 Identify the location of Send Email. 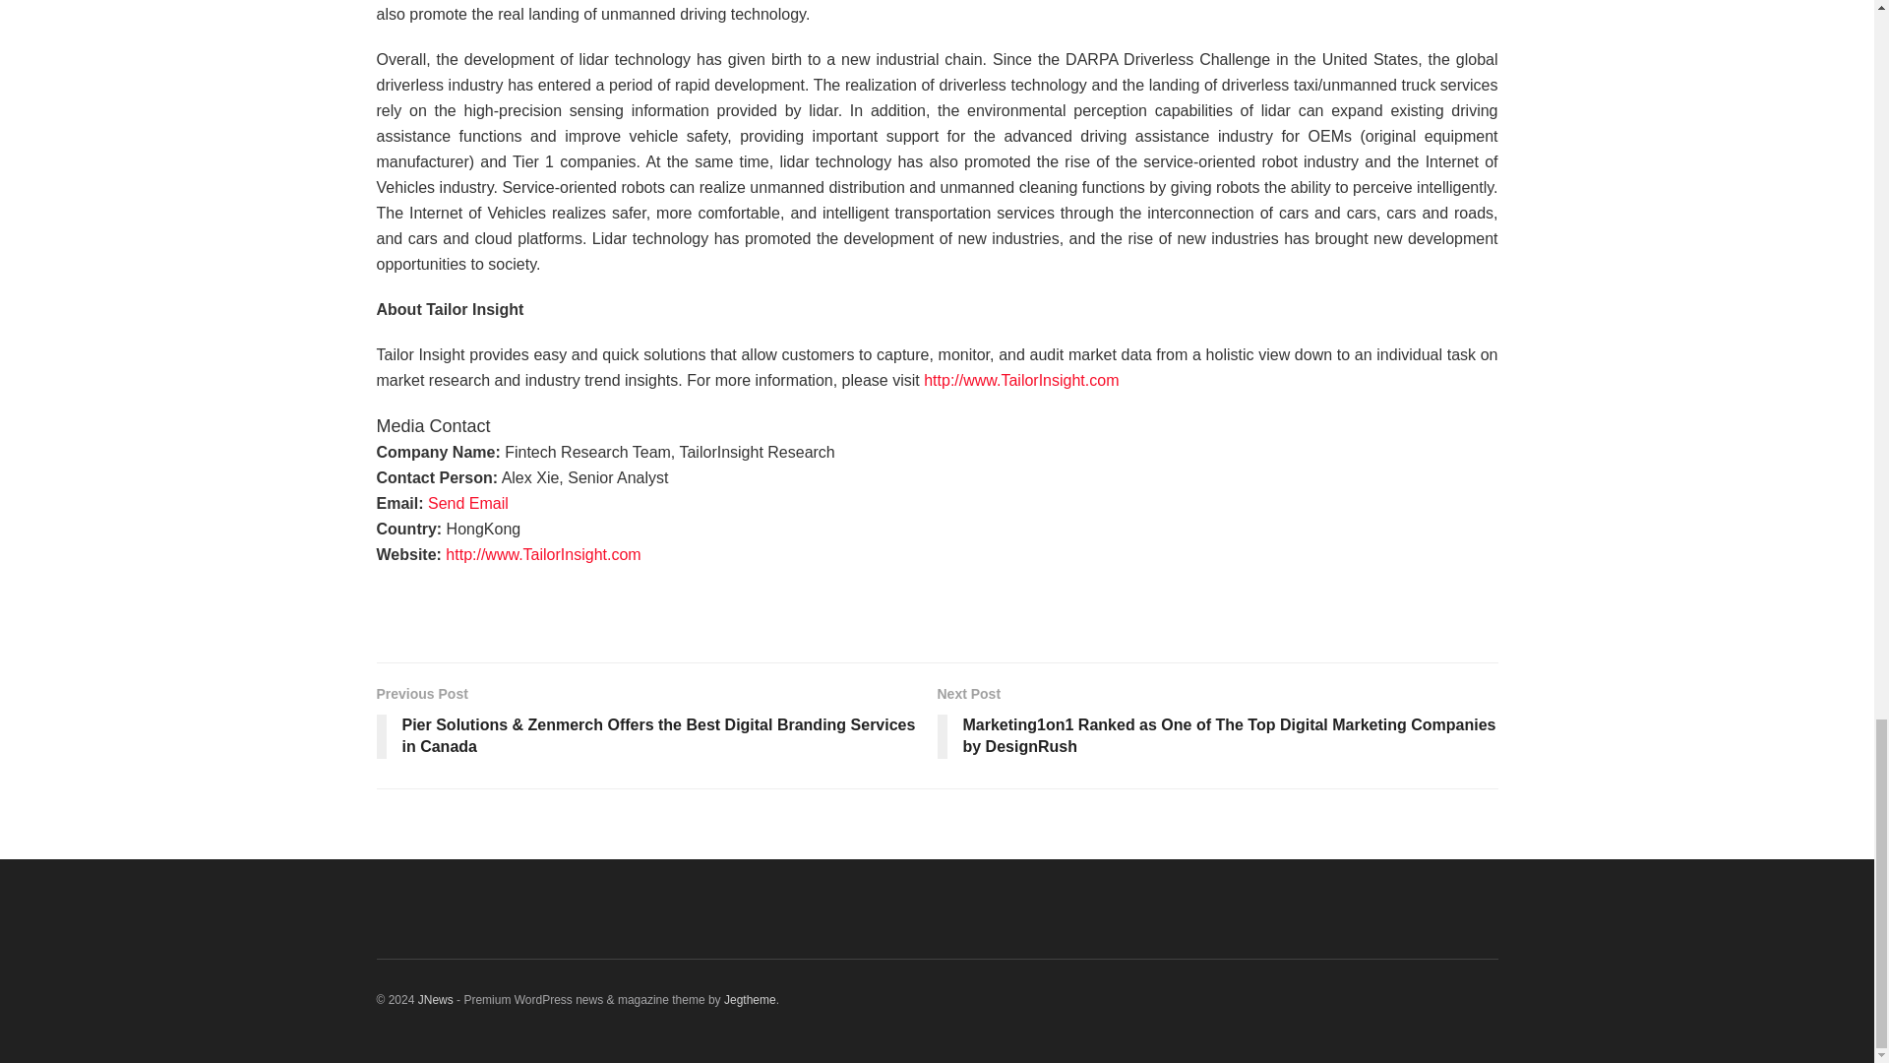
(468, 503).